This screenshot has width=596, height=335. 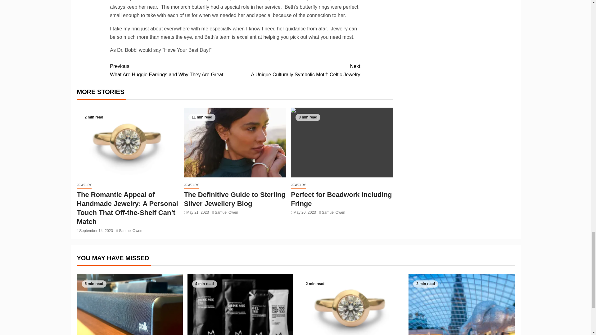 I want to click on Samuel Owen, so click(x=226, y=212).